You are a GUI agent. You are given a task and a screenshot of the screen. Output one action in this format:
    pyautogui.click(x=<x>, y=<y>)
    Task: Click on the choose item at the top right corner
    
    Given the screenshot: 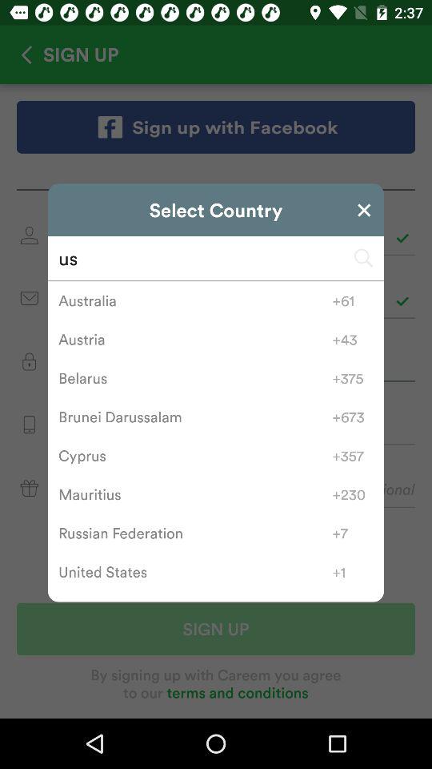 What is the action you would take?
    pyautogui.click(x=364, y=210)
    